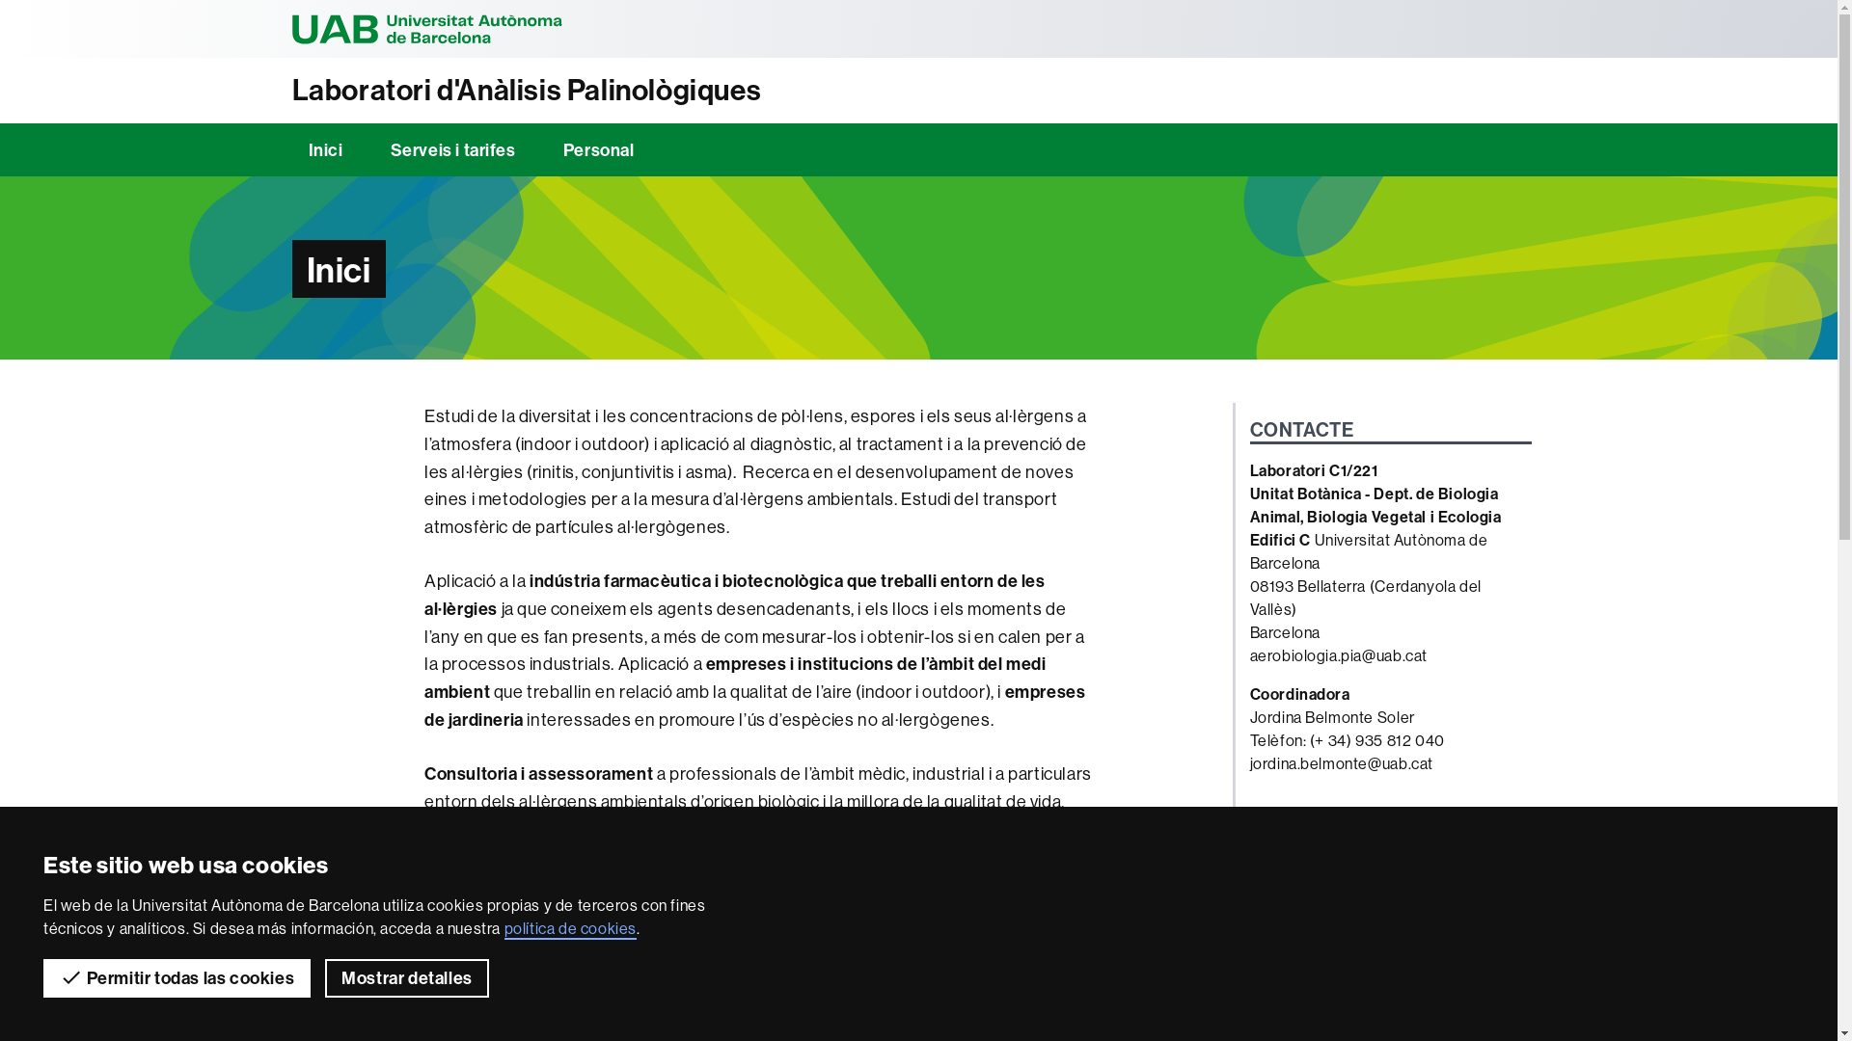 The width and height of the screenshot is (1852, 1041). Describe the element at coordinates (453, 150) in the screenshot. I see `Serveis i tarifes` at that location.